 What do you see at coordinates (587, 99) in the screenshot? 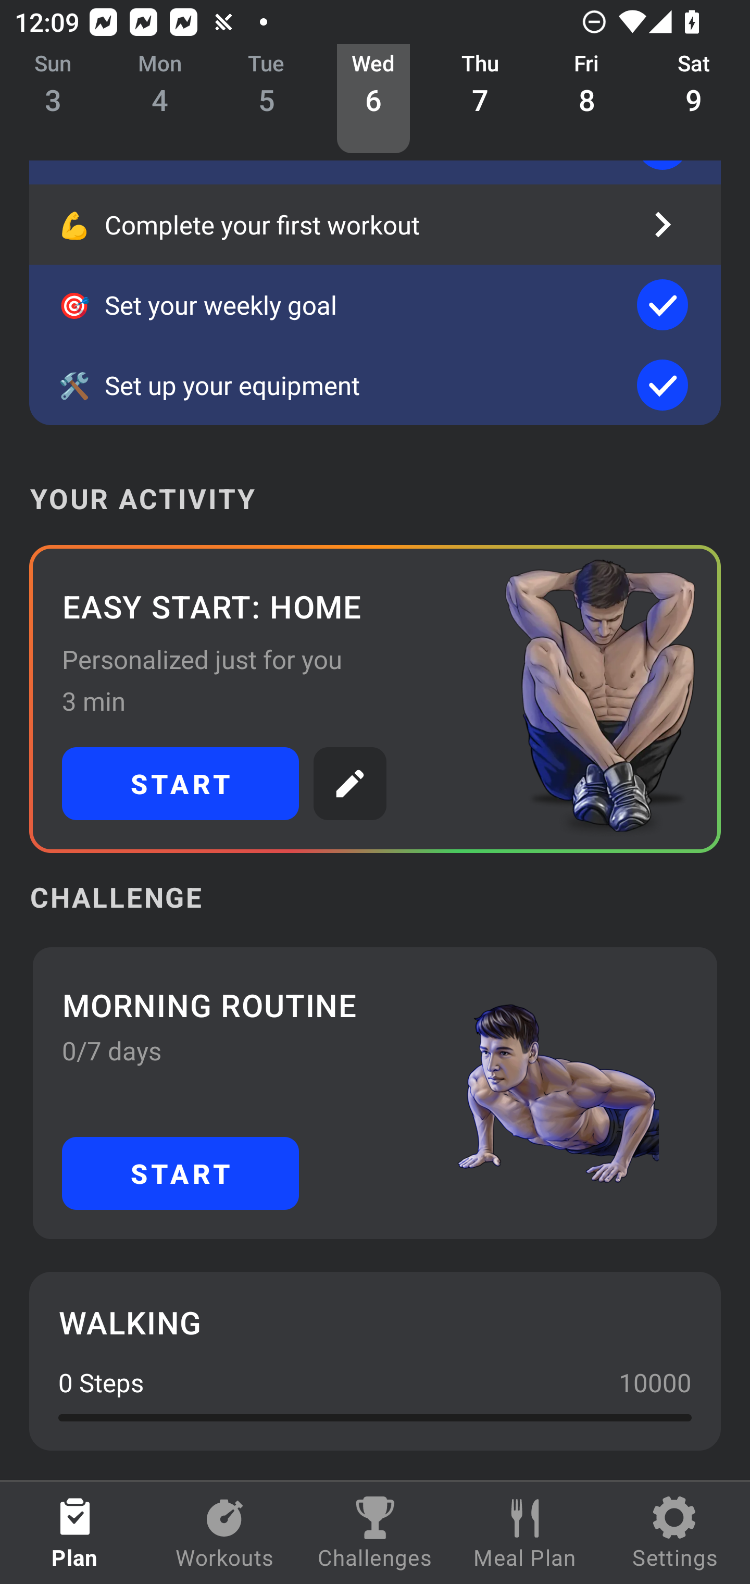
I see `Fri 8` at bounding box center [587, 99].